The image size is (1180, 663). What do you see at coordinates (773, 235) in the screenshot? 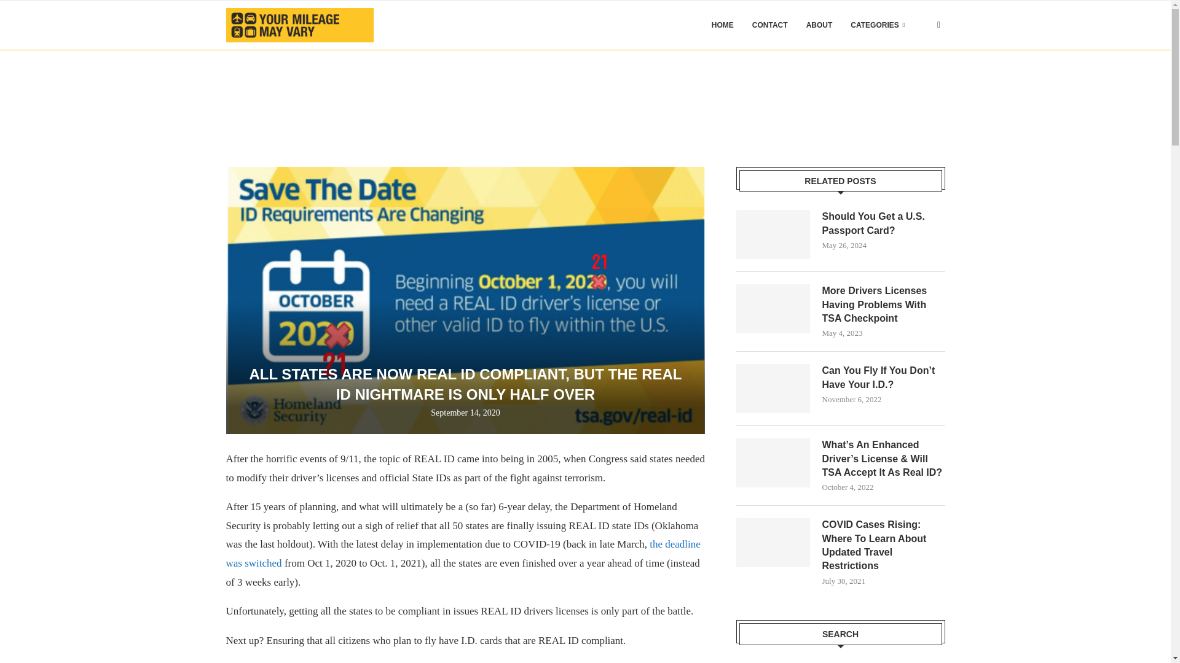
I see `Should You Get a U.S. Passport Card?` at bounding box center [773, 235].